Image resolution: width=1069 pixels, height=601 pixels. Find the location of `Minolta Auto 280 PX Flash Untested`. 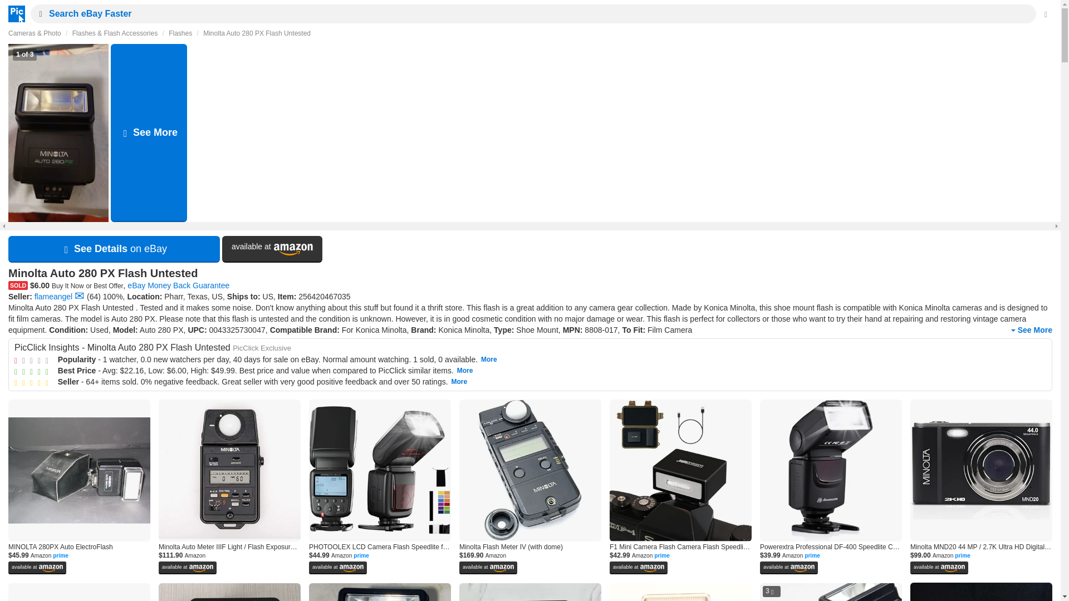

Minolta Auto 280 PX Flash Untested is located at coordinates (257, 33).